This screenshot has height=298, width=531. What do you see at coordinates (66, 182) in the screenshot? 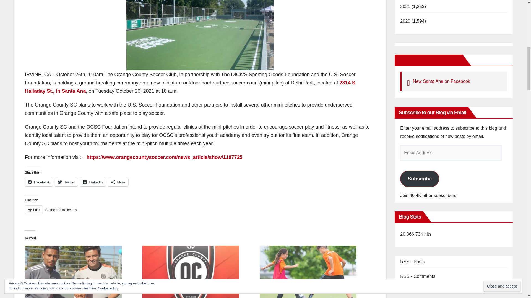
I see `Twitter` at bounding box center [66, 182].